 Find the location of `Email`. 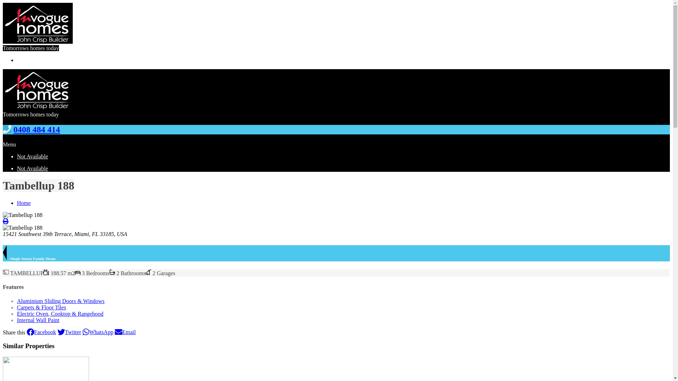

Email is located at coordinates (125, 332).